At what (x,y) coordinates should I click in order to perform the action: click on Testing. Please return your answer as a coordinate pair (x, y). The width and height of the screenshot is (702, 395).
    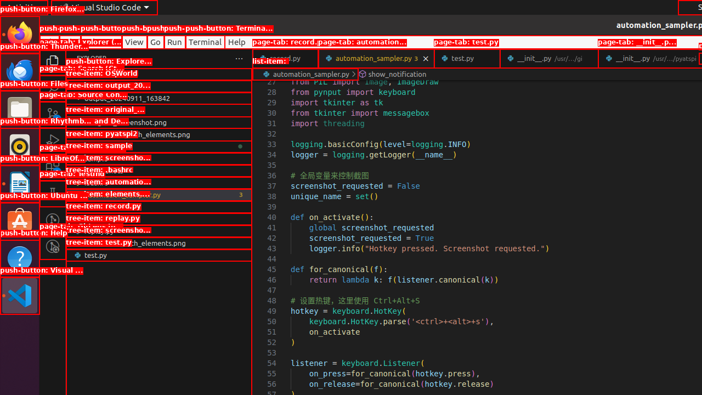
    Looking at the image, I should click on (53, 194).